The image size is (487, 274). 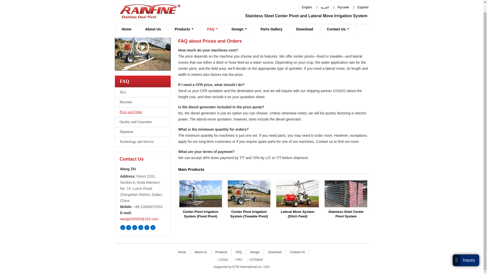 What do you see at coordinates (241, 267) in the screenshot?
I see `Supported by ETW International Inc. USA` at bounding box center [241, 267].